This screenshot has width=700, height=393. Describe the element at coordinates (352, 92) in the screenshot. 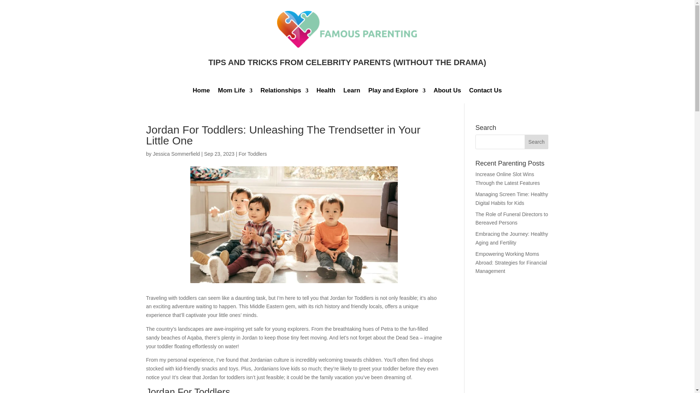

I see `Learn` at that location.